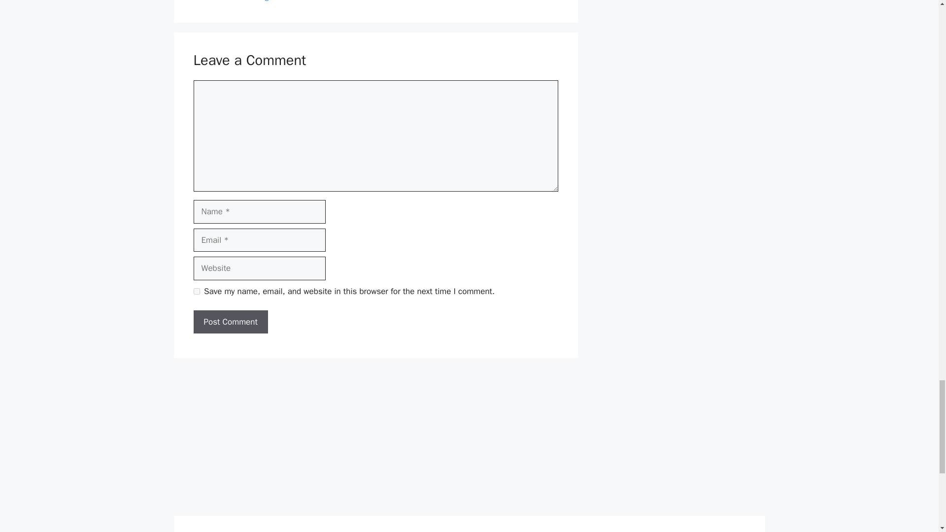 The height and width of the screenshot is (532, 946). Describe the element at coordinates (196, 292) in the screenshot. I see `yes` at that location.